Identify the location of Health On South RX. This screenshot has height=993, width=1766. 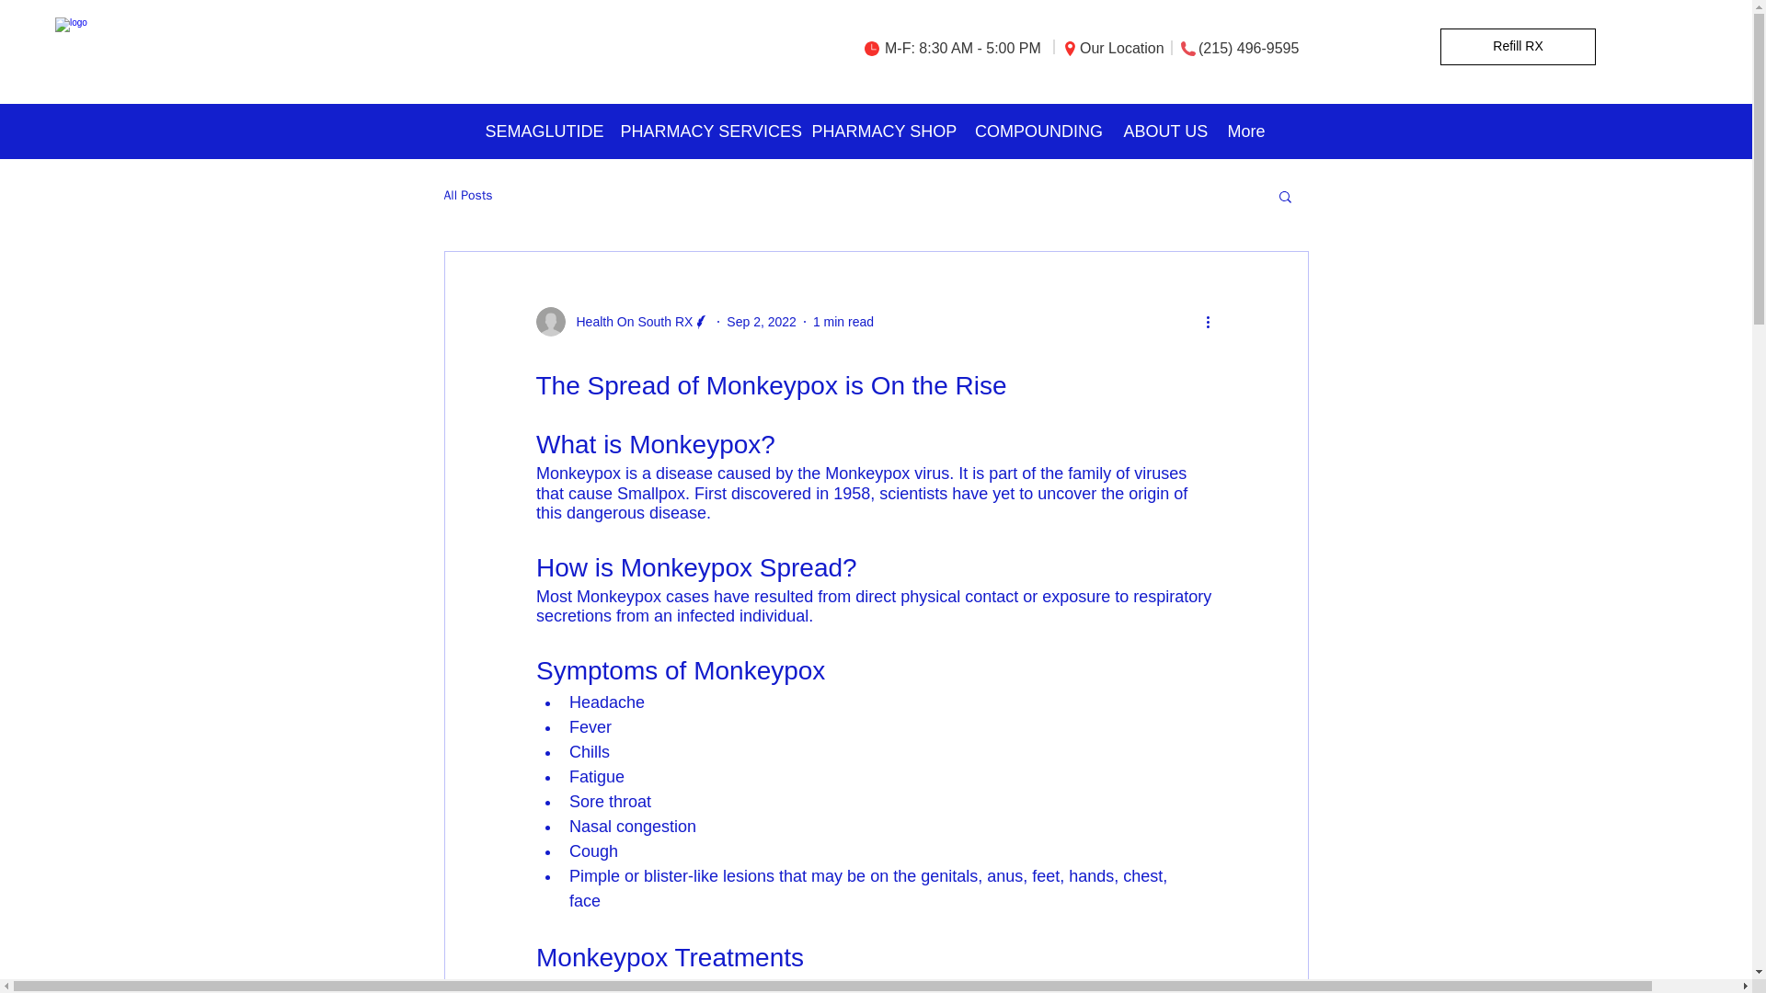
(622, 322).